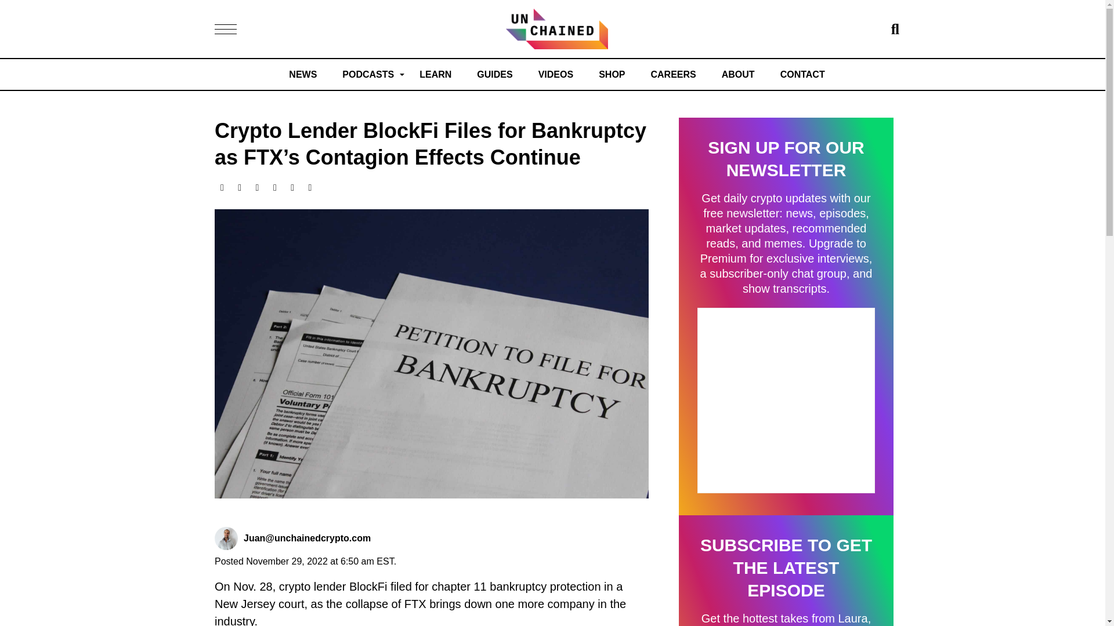  What do you see at coordinates (803, 74) in the screenshot?
I see `CONTACT` at bounding box center [803, 74].